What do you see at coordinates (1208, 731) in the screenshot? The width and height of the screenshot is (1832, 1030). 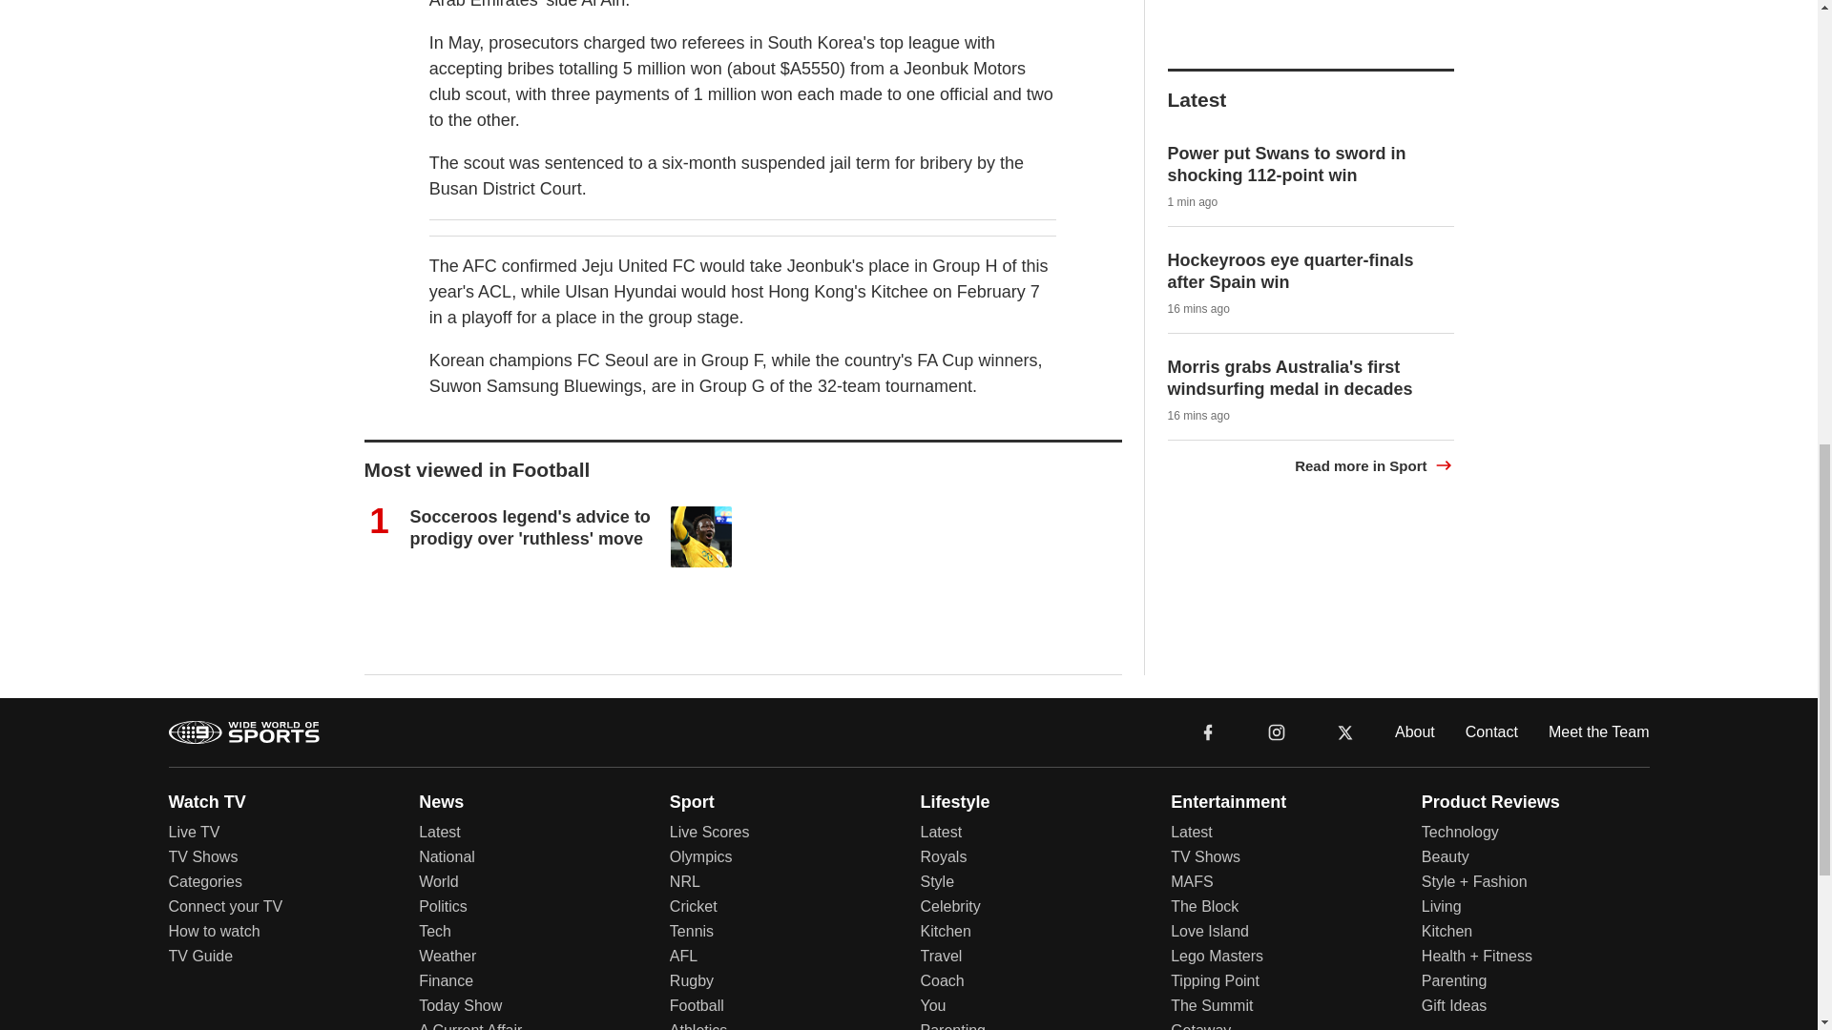 I see `facebook` at bounding box center [1208, 731].